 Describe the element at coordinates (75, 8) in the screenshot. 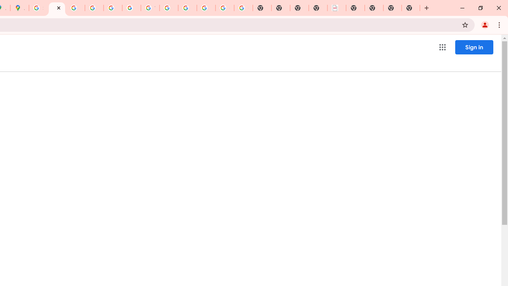

I see `Privacy Help Center - Policies Help` at that location.